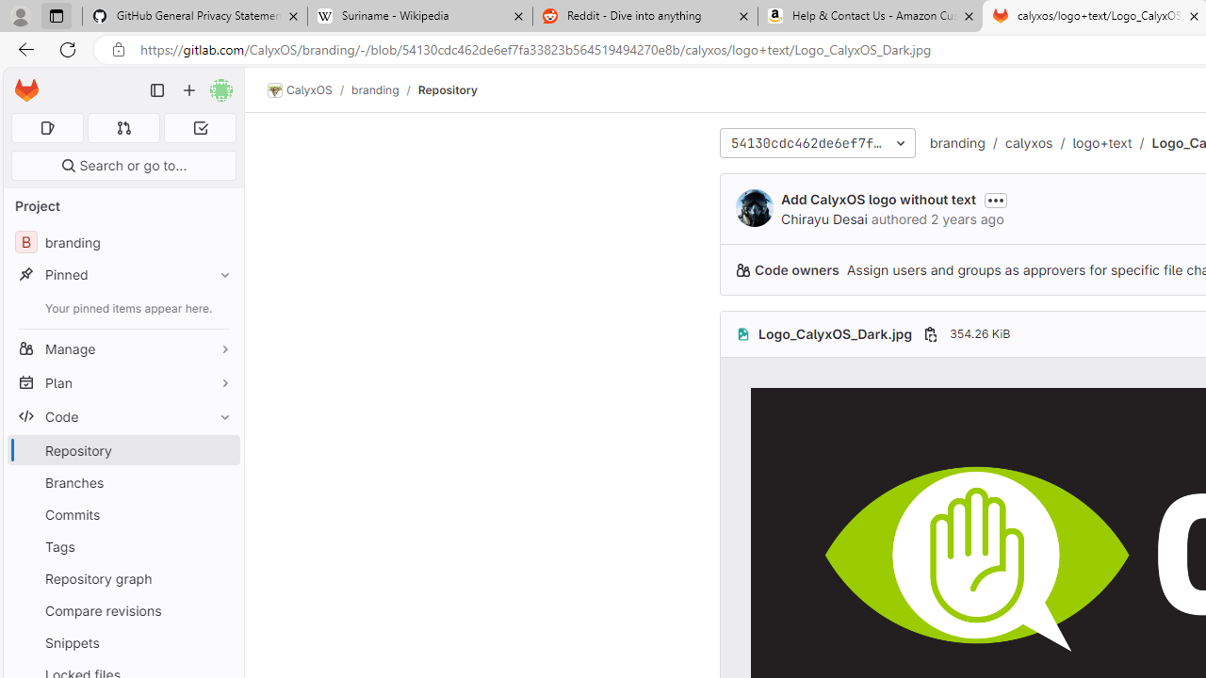  I want to click on Pin Repository, so click(220, 450).